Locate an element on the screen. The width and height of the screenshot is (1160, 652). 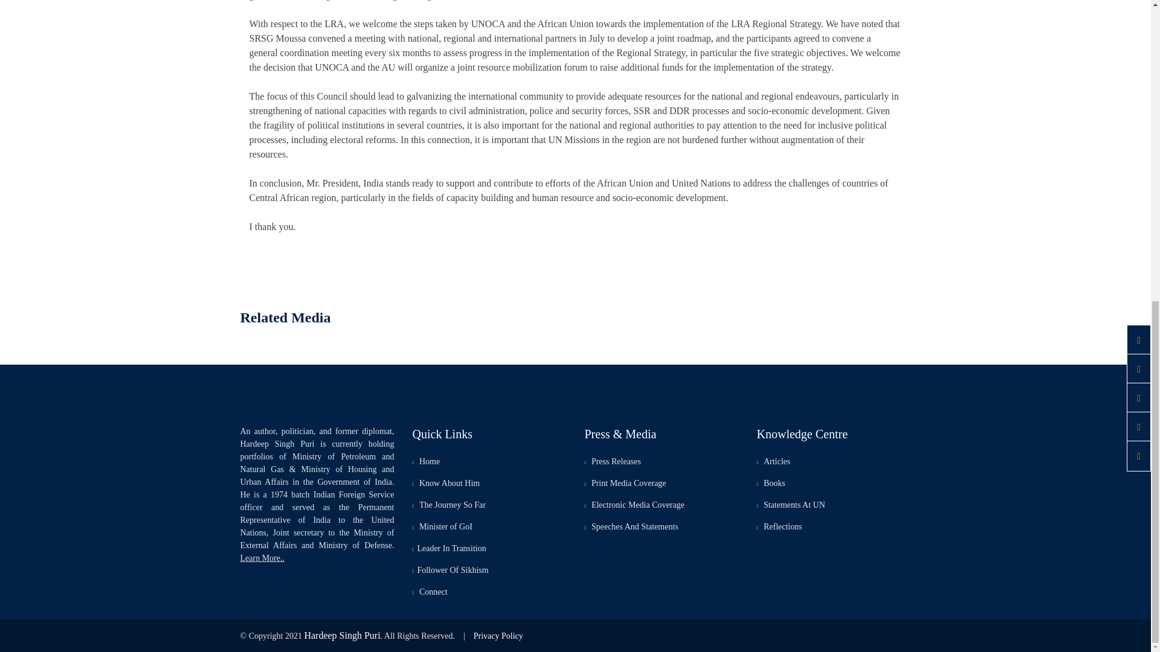
Home is located at coordinates (425, 461).